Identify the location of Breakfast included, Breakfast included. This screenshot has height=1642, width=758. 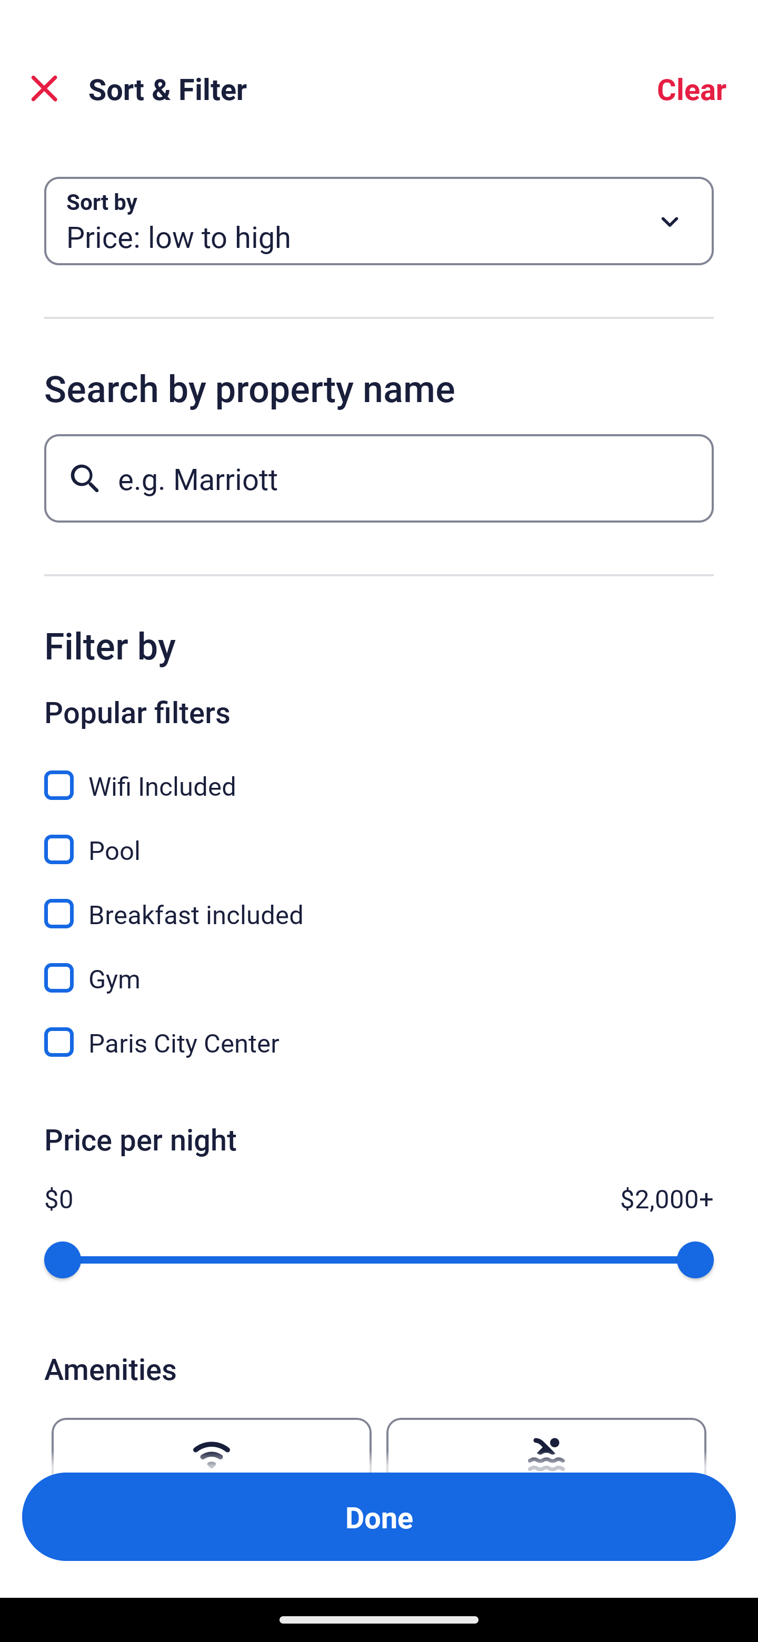
(379, 902).